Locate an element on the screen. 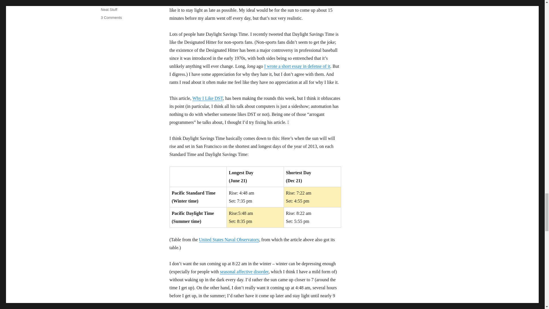 This screenshot has height=309, width=549. seasonal affective disorder is located at coordinates (113, 2).